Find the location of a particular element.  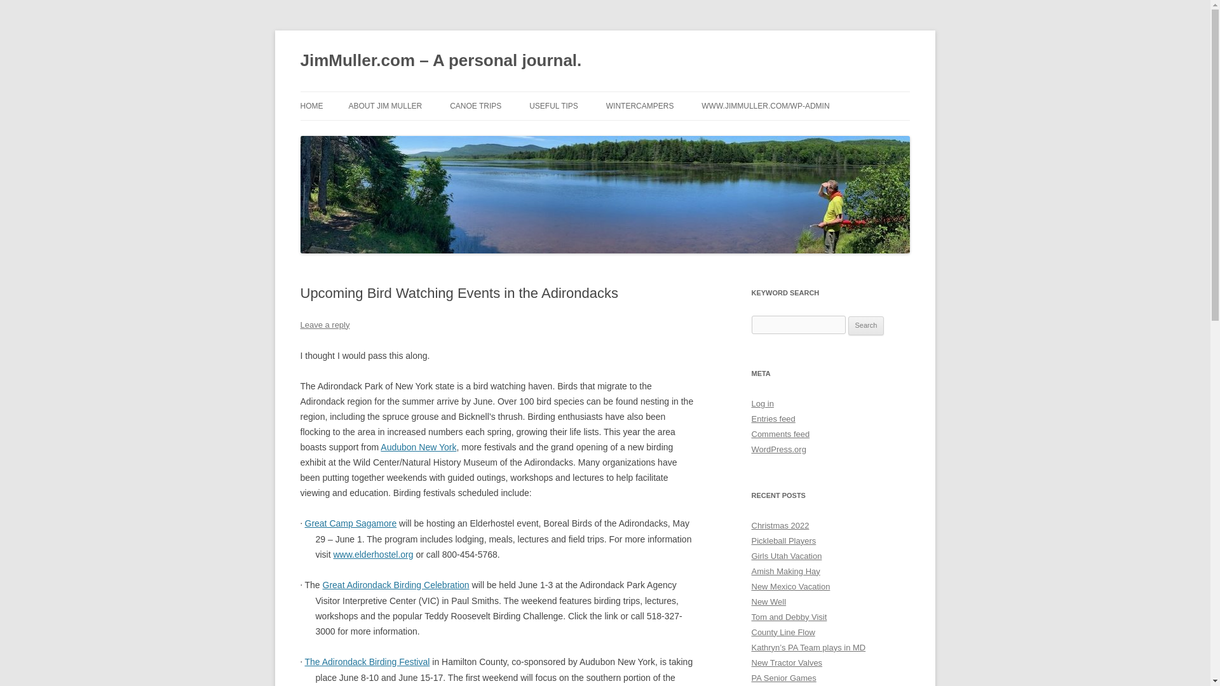

Search is located at coordinates (866, 325).